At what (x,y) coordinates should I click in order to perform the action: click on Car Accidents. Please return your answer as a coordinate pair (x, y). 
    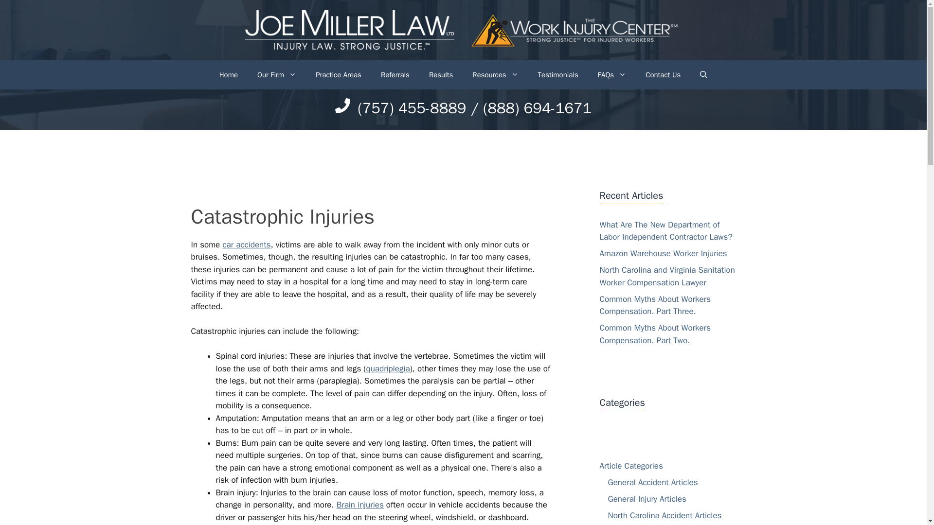
    Looking at the image, I should click on (246, 245).